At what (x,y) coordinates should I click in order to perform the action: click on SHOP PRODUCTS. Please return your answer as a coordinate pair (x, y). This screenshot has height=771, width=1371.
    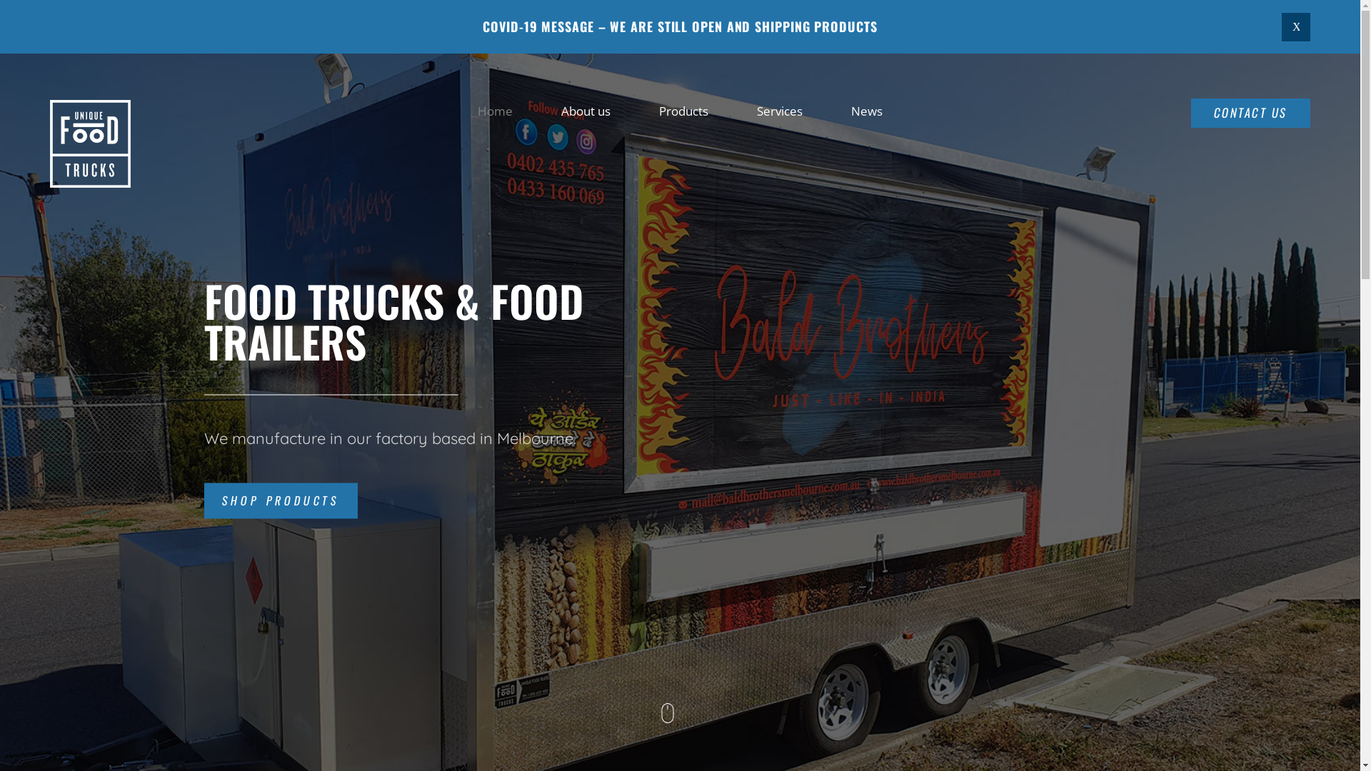
    Looking at the image, I should click on (281, 501).